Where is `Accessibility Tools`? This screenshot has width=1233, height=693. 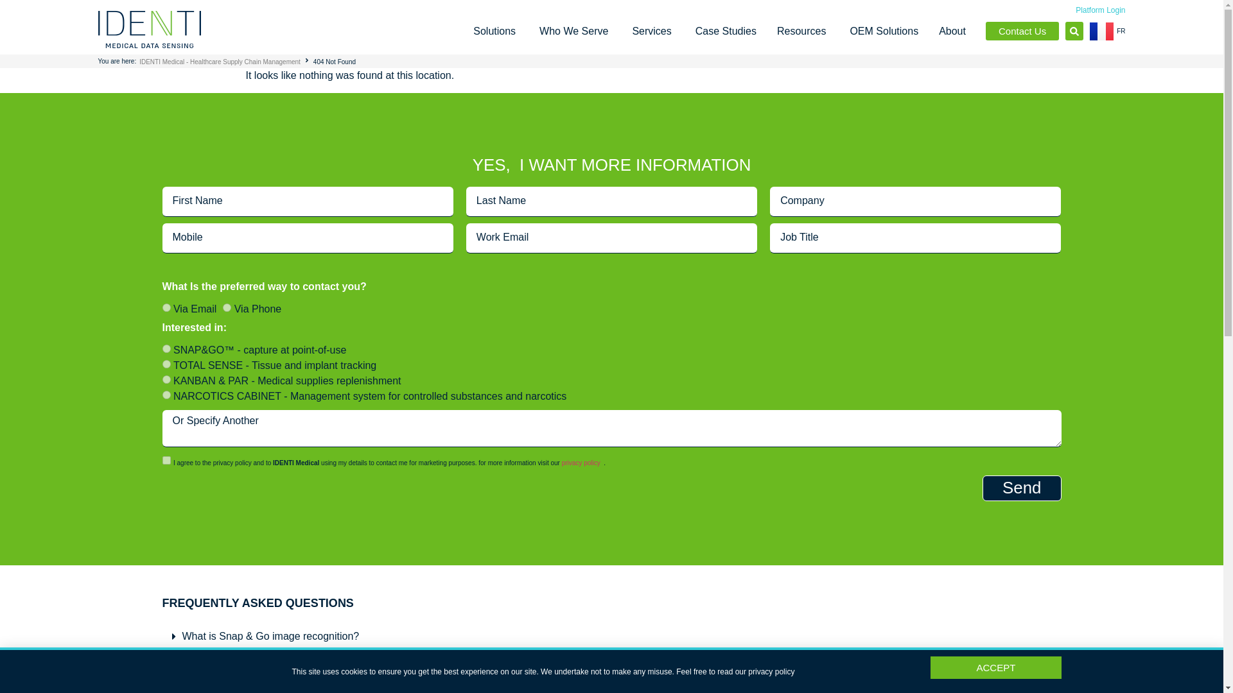
Accessibility Tools is located at coordinates (1099, 9).